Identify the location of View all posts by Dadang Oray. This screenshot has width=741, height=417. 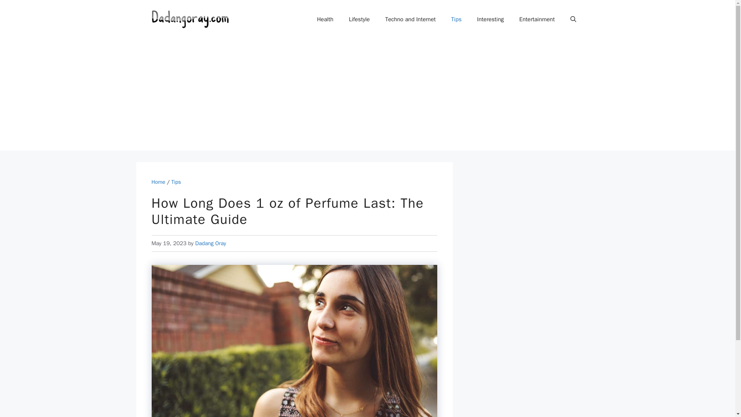
(211, 243).